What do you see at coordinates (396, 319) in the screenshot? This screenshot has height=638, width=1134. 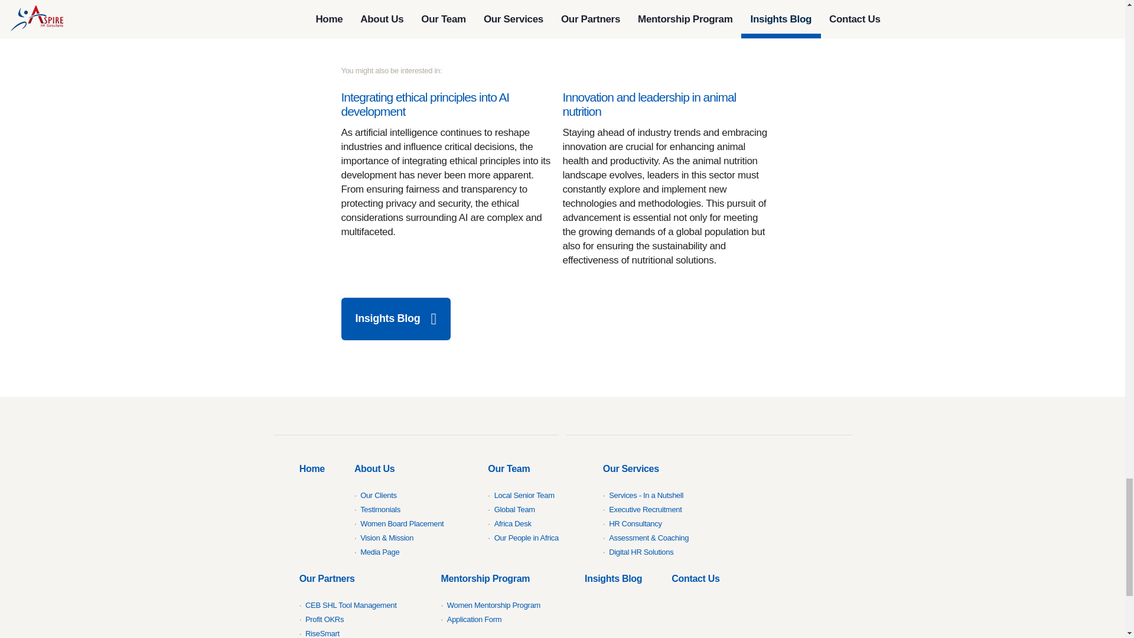 I see `Insights Blog` at bounding box center [396, 319].